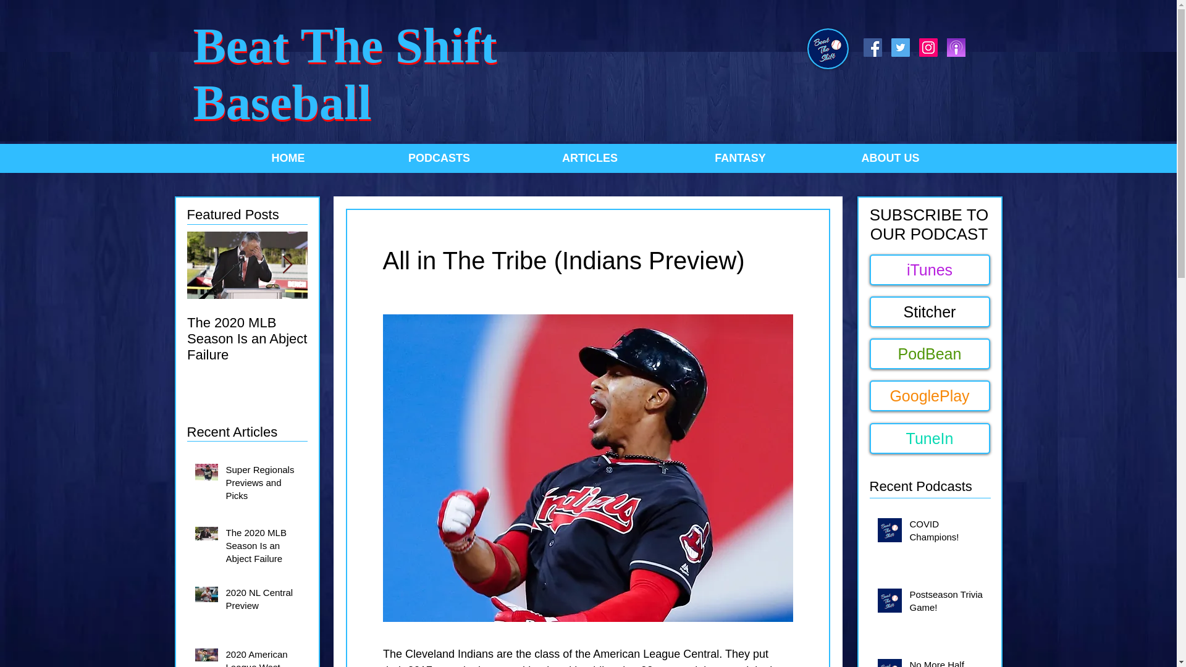 The image size is (1186, 667). Describe the element at coordinates (438, 158) in the screenshot. I see `PODCASTS` at that location.